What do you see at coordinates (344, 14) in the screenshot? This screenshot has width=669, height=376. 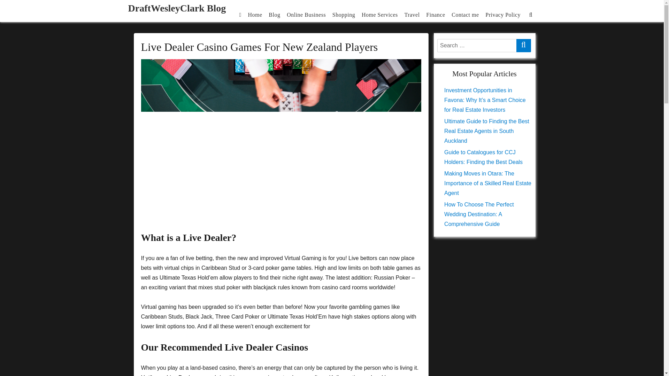 I see `Shopping` at bounding box center [344, 14].